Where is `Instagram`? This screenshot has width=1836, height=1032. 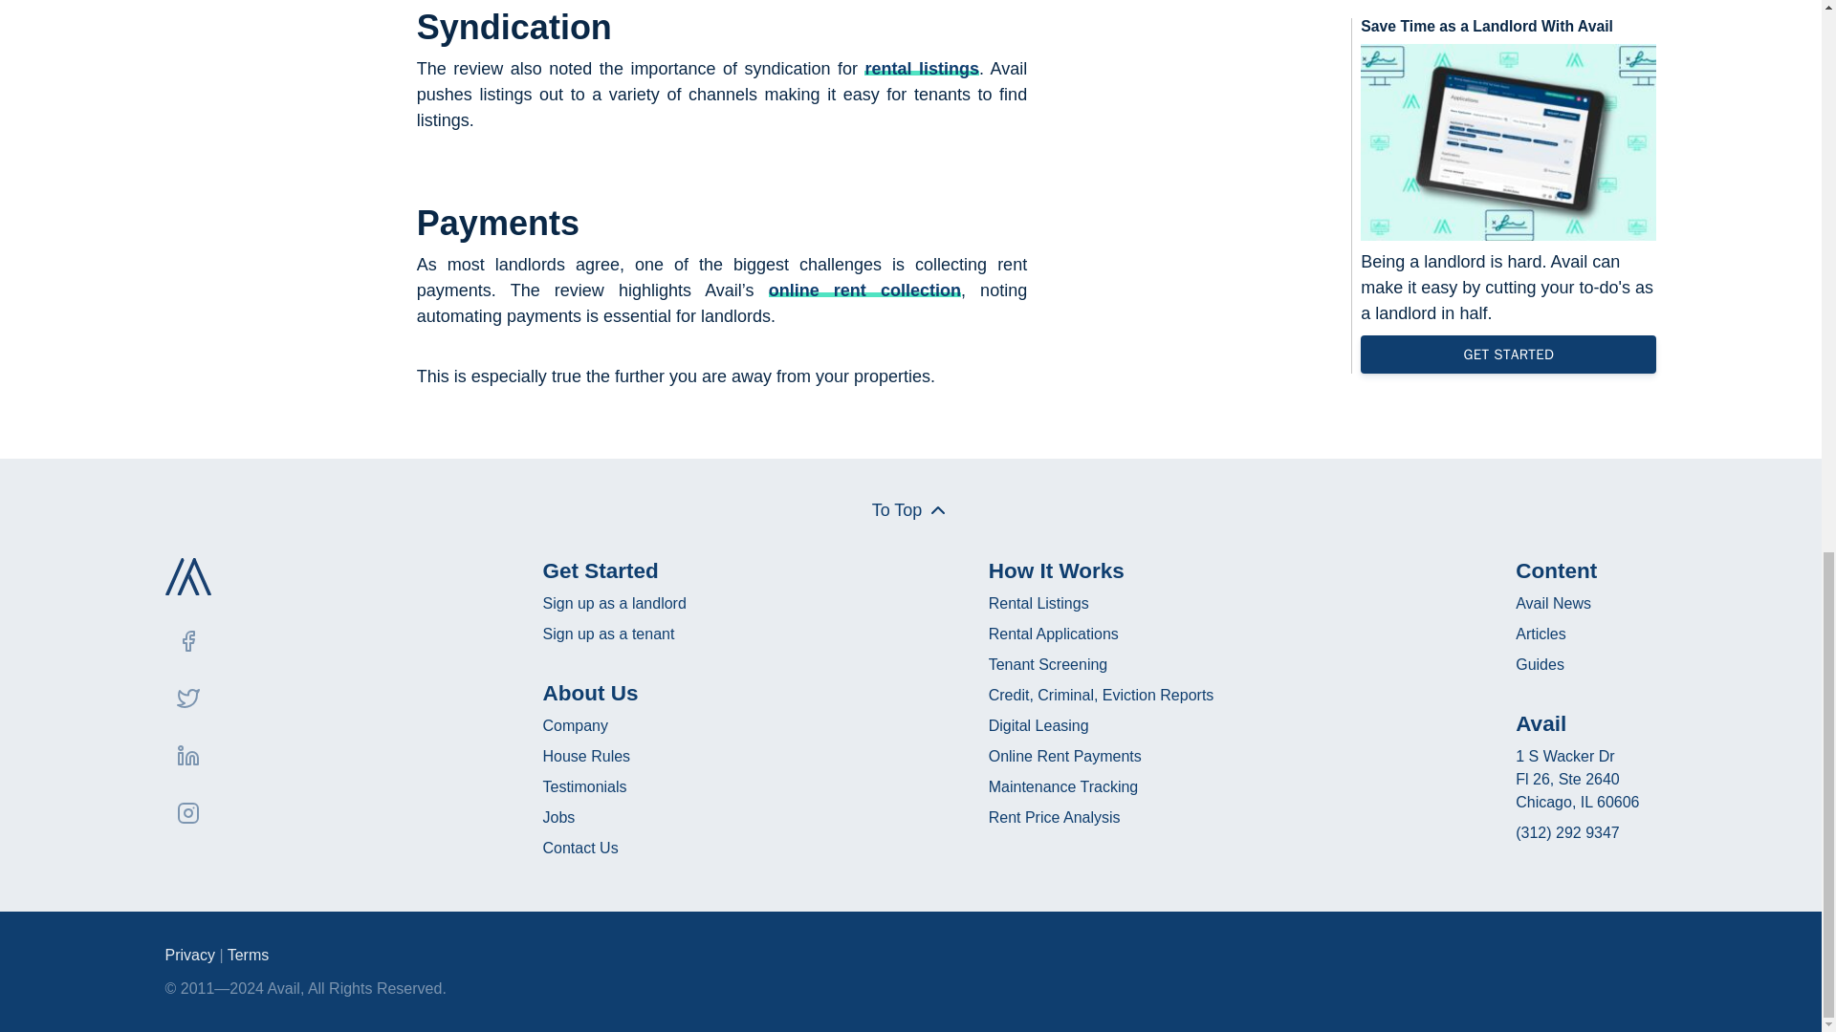
Instagram is located at coordinates (187, 812).